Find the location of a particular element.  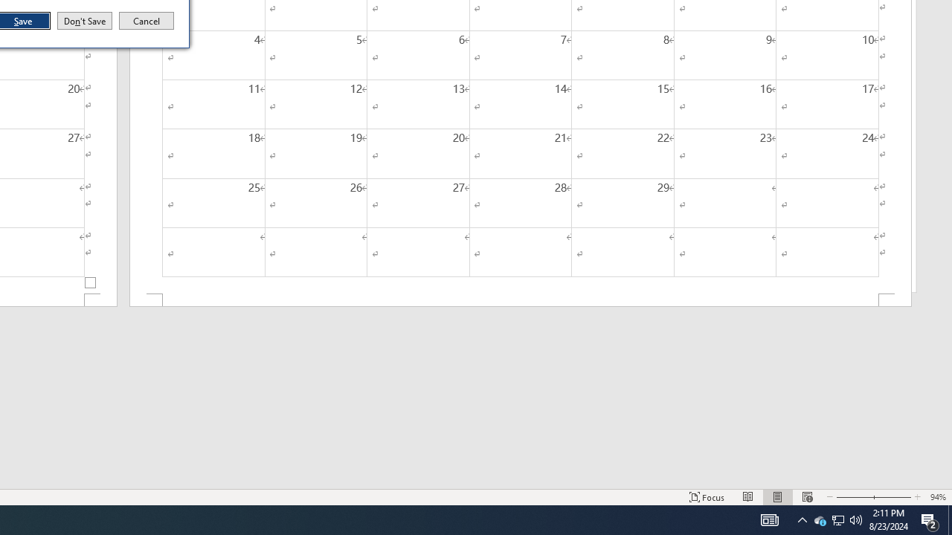

Footer -Section 2- is located at coordinates (521, 300).